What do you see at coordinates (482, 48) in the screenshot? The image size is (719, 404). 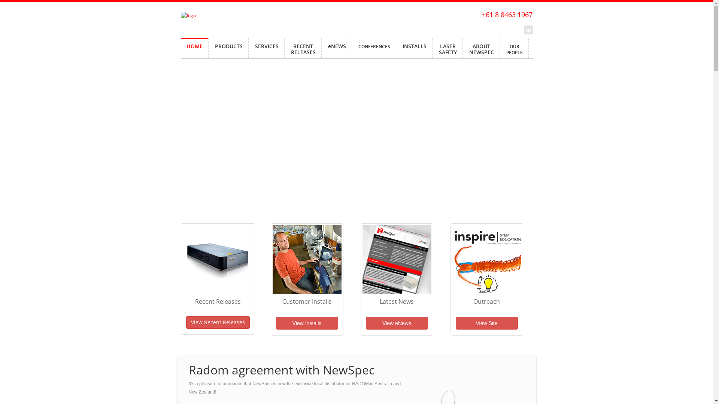 I see `ABOUT
NEWSPEC` at bounding box center [482, 48].